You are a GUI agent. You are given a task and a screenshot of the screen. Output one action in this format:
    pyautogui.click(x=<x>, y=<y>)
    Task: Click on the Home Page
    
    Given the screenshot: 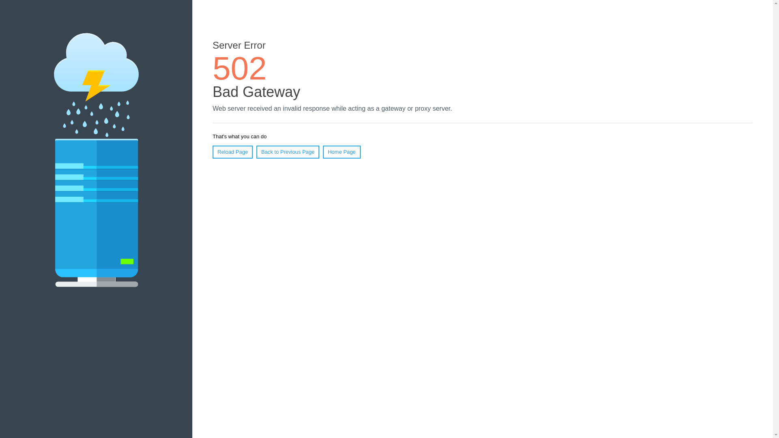 What is the action you would take?
    pyautogui.click(x=342, y=152)
    